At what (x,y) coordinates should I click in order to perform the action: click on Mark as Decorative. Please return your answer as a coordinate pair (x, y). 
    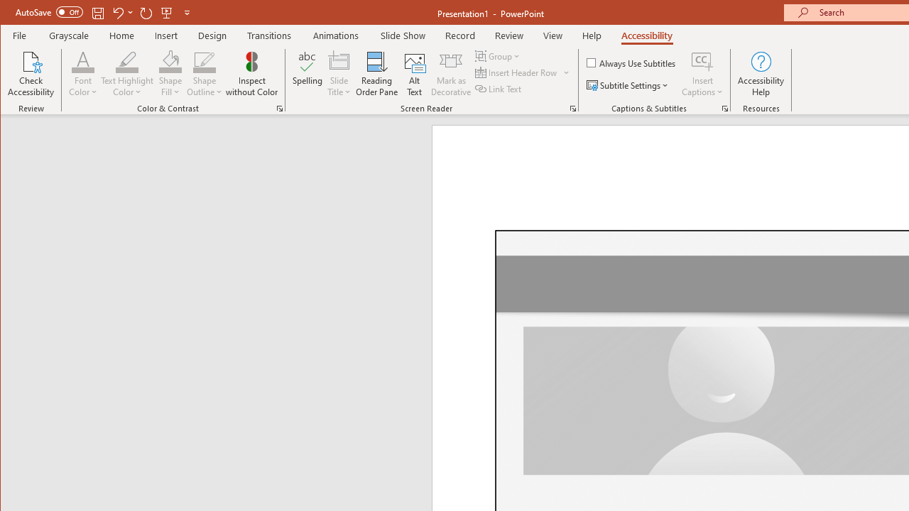
    Looking at the image, I should click on (451, 74).